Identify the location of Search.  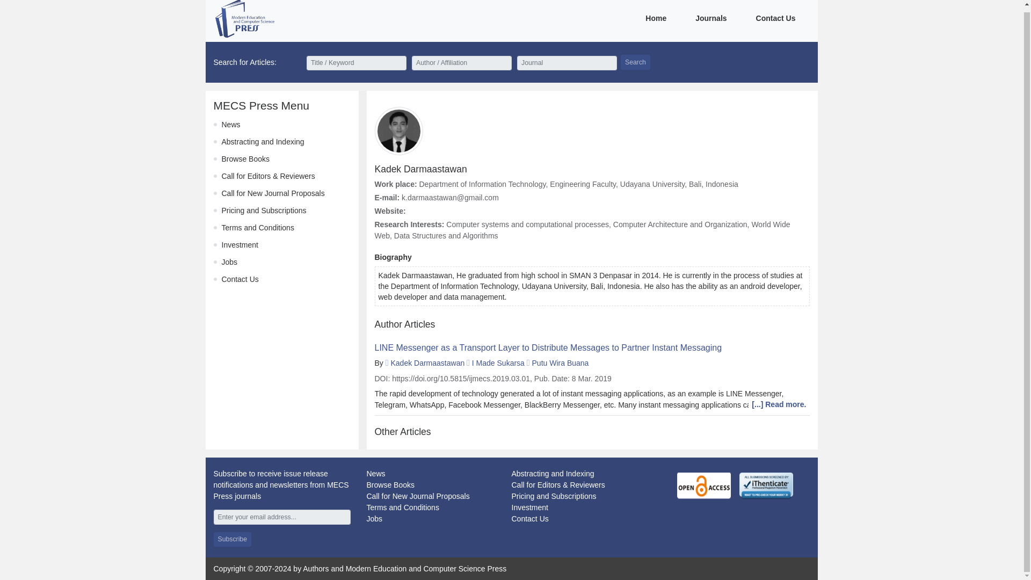
(635, 61).